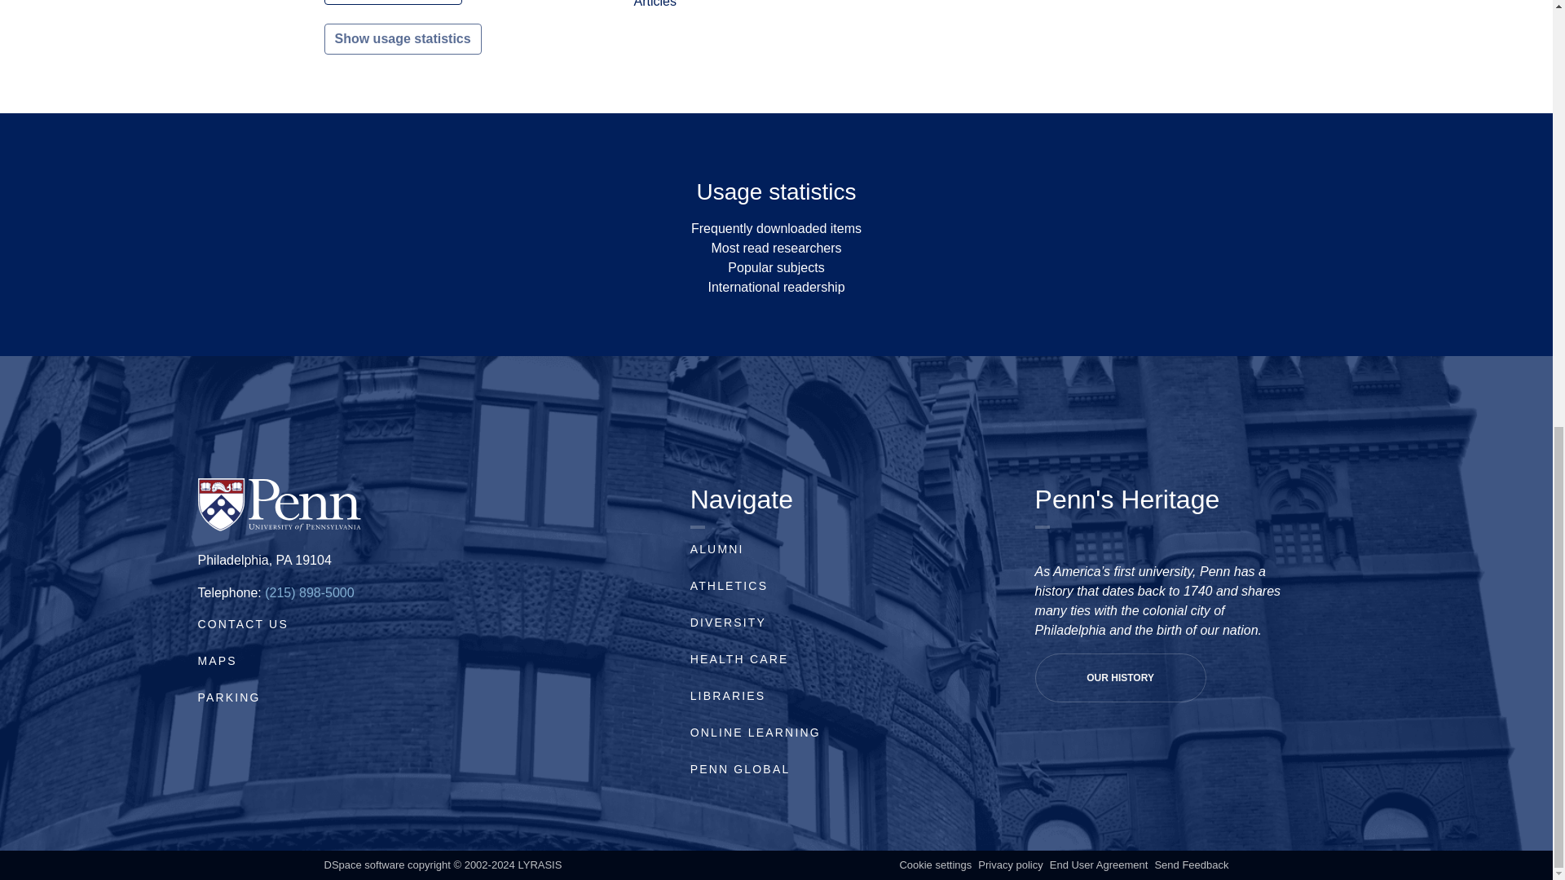 The height and width of the screenshot is (880, 1565). Describe the element at coordinates (755, 733) in the screenshot. I see `ONLINE LEARNING` at that location.